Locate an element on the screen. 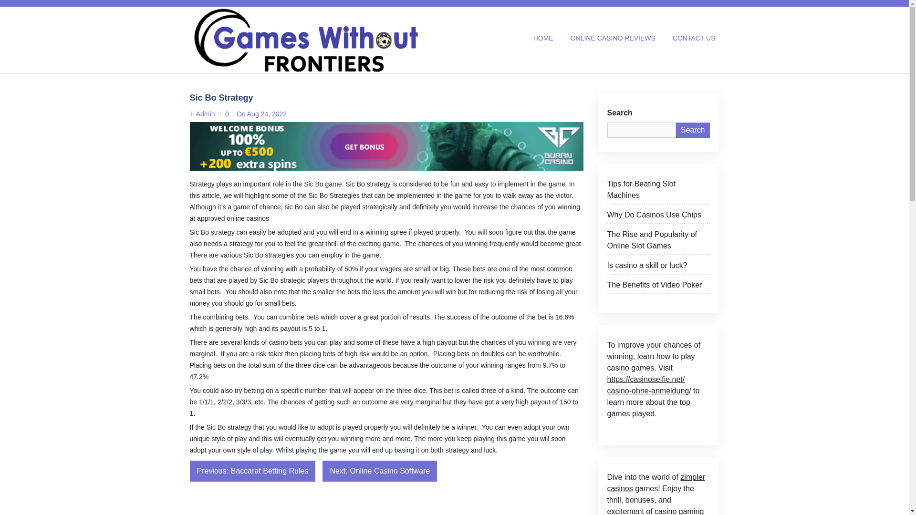 Image resolution: width=916 pixels, height=515 pixels. Next: Online Casino Software is located at coordinates (379, 471).